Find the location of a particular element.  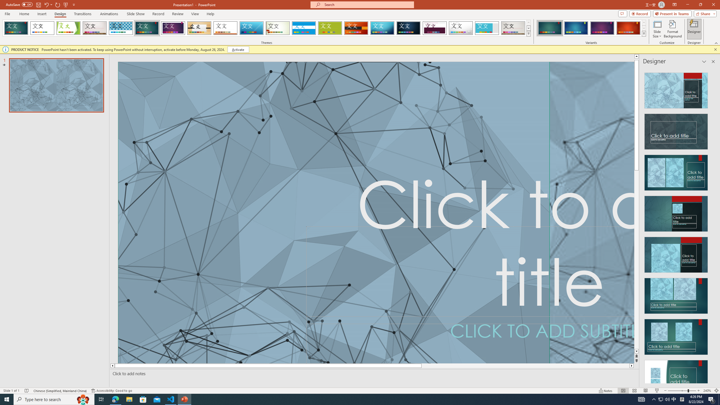

Activate is located at coordinates (238, 49).